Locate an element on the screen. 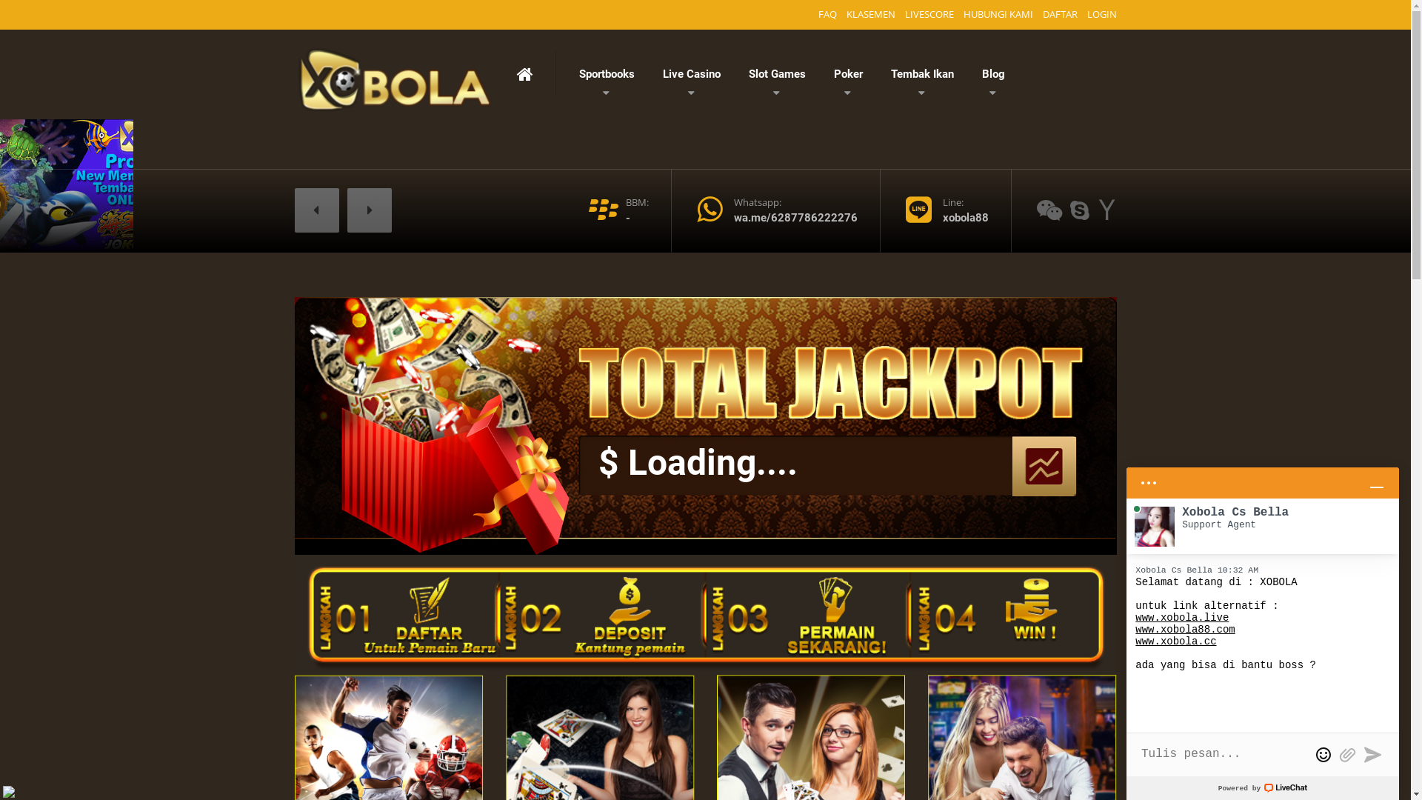 This screenshot has width=1422, height=800. xobola is located at coordinates (1079, 210).